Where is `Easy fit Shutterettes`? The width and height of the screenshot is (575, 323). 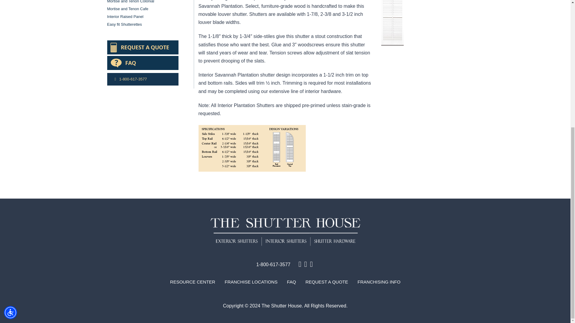 Easy fit Shutterettes is located at coordinates (125, 24).